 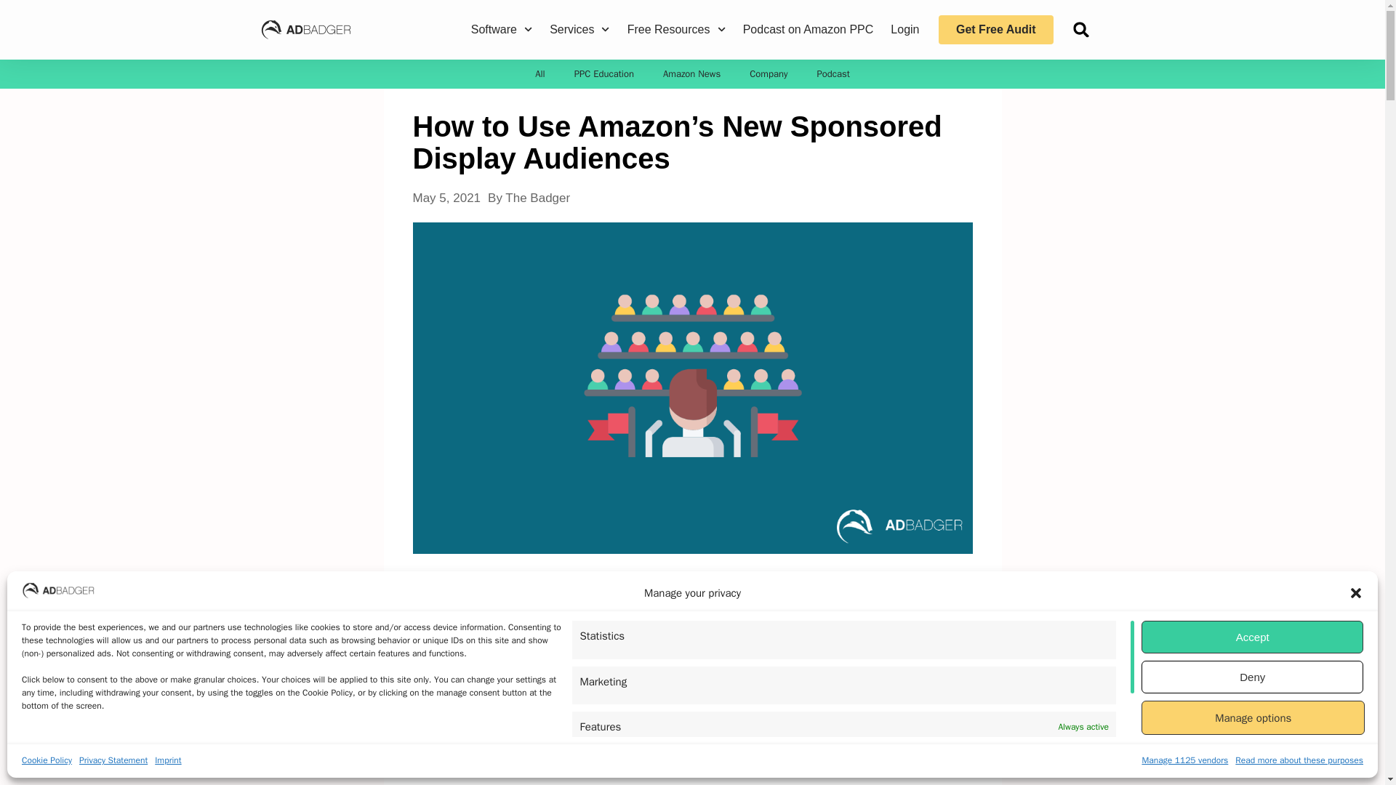 I want to click on Software, so click(x=502, y=30).